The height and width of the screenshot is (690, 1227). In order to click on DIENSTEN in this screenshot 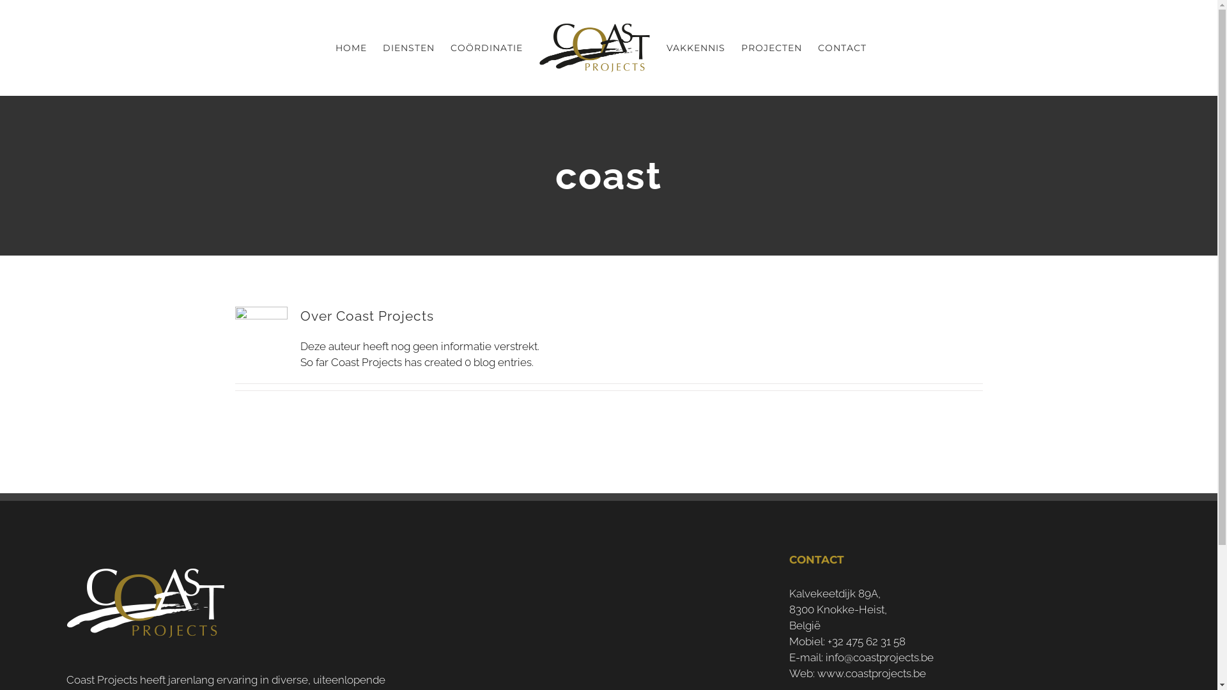, I will do `click(408, 48)`.